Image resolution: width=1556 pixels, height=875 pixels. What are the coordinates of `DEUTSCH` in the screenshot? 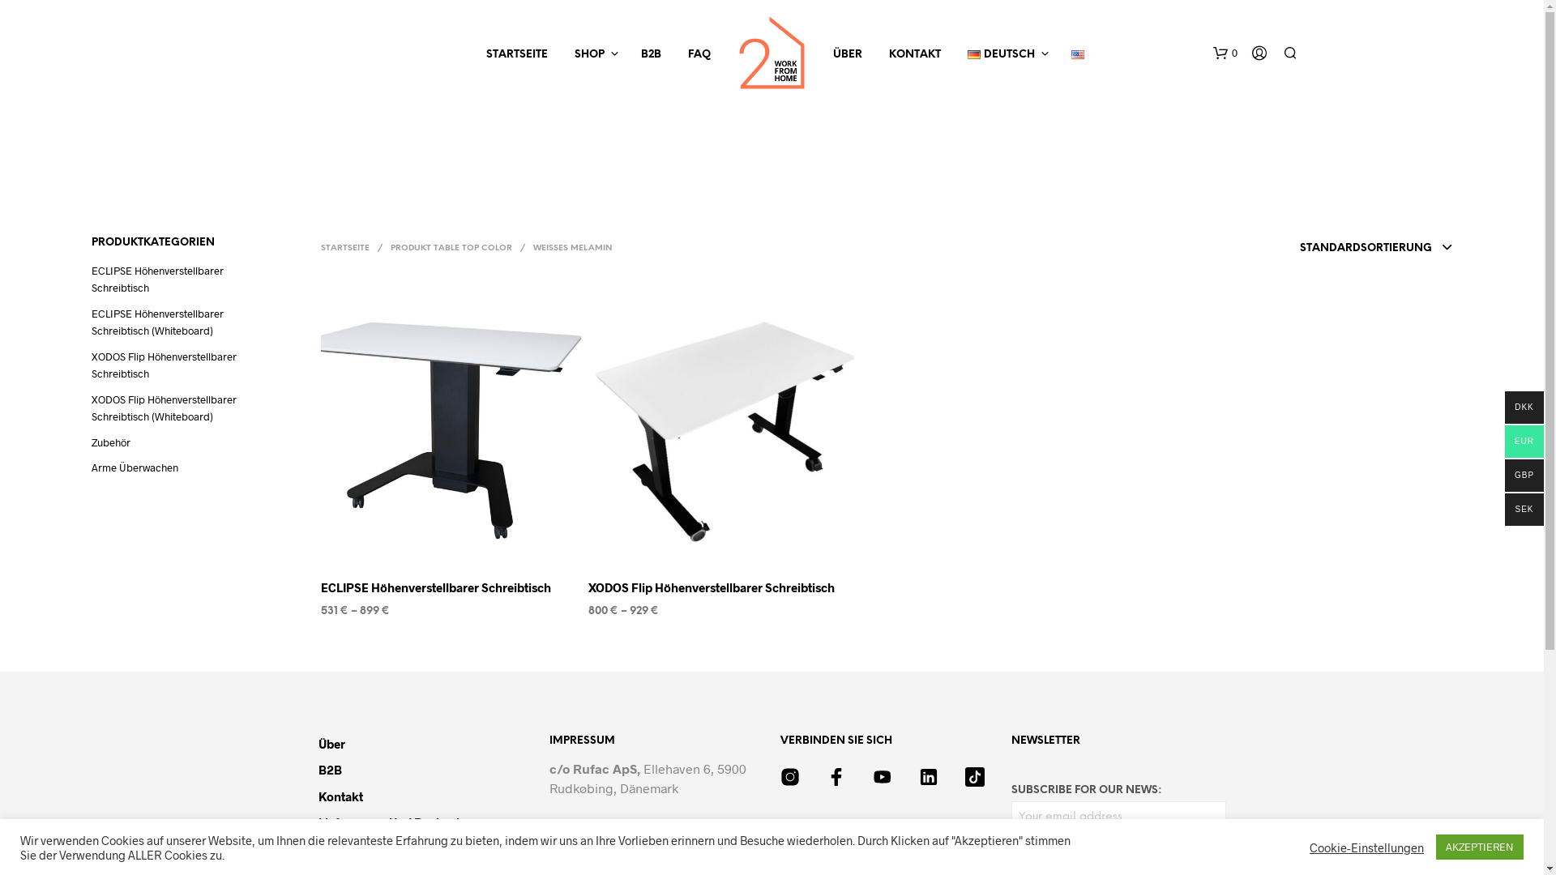 It's located at (1002, 55).